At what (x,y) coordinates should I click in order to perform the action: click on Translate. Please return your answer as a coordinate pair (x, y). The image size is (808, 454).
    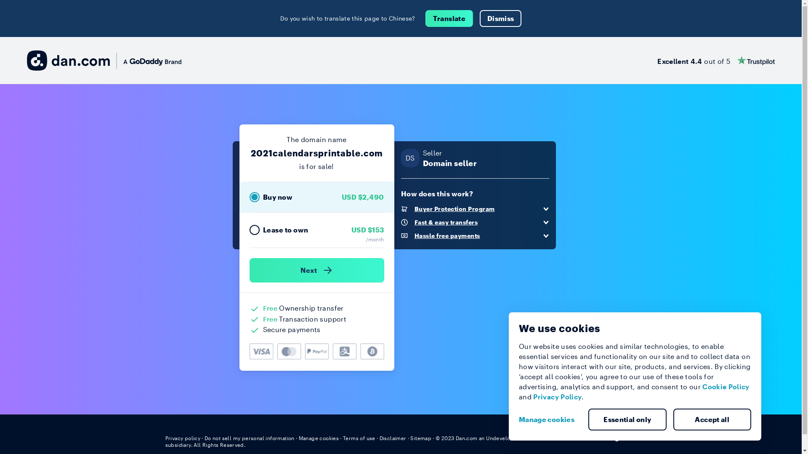
    Looking at the image, I should click on (449, 18).